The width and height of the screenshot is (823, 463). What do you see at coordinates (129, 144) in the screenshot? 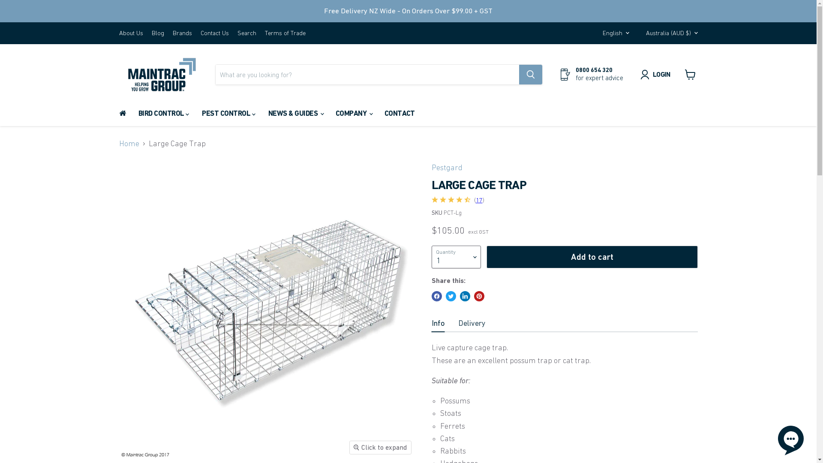
I see `Home` at bounding box center [129, 144].